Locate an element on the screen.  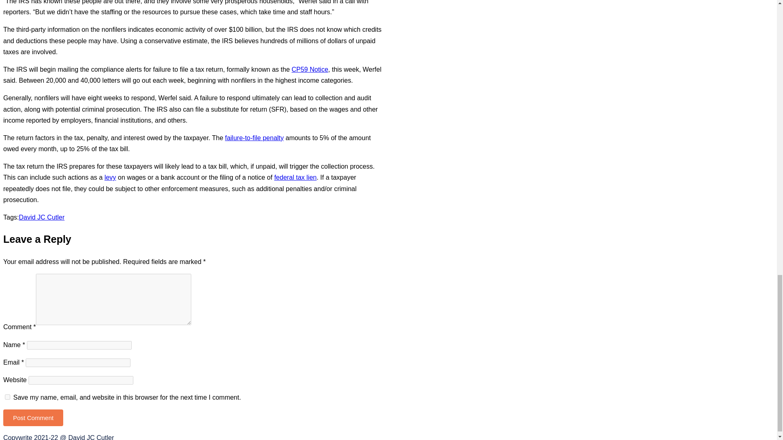
CP59 Notice is located at coordinates (310, 69).